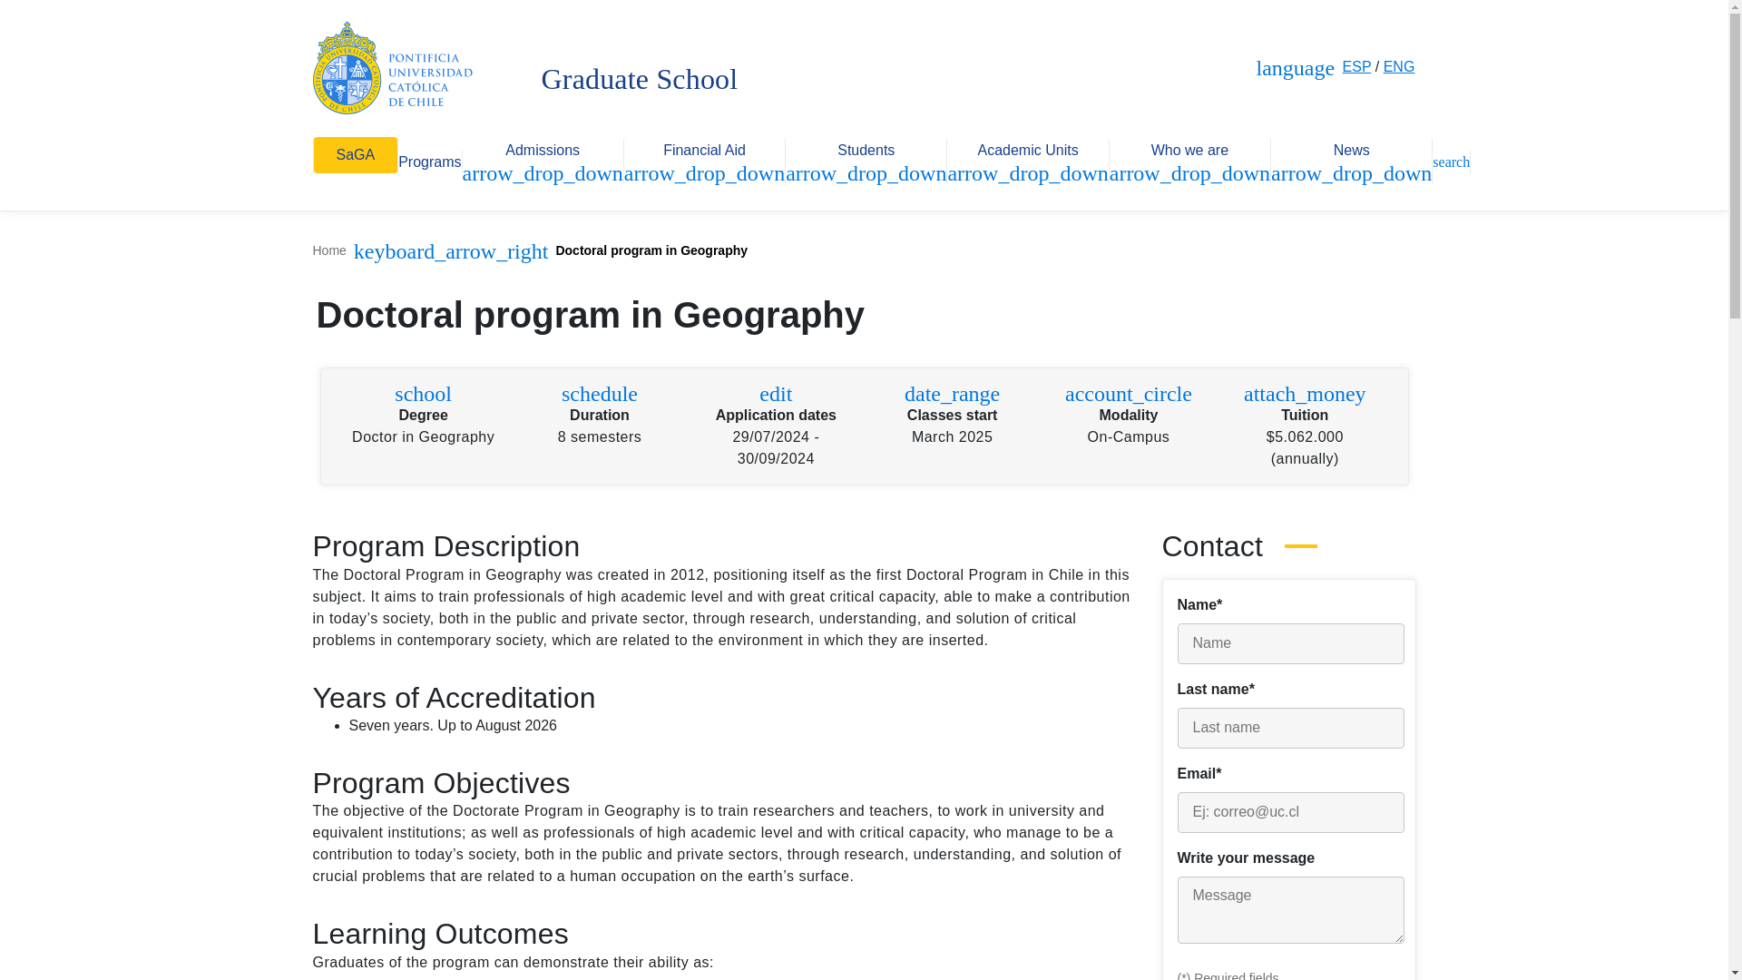 The height and width of the screenshot is (980, 1742). I want to click on Financial Aid, so click(704, 152).